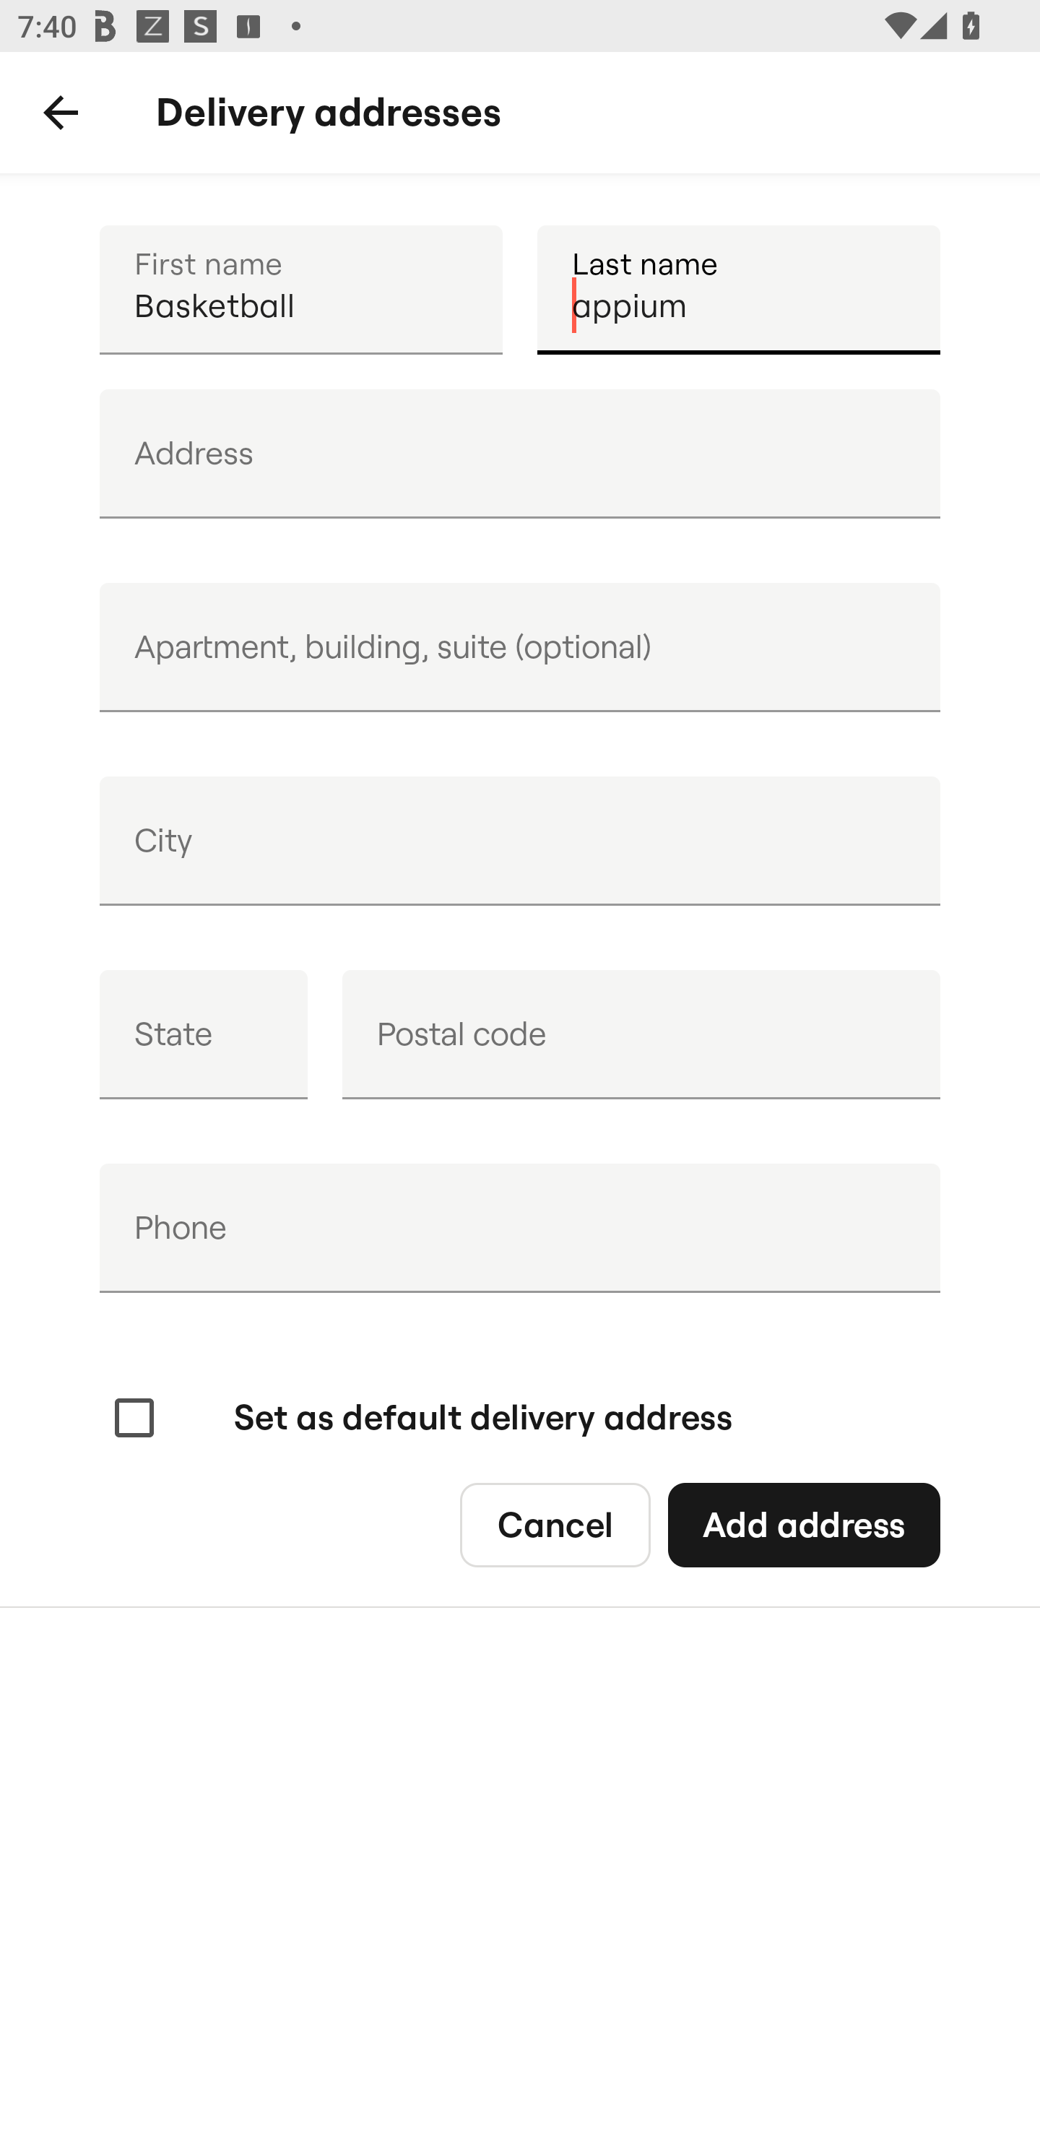 The image size is (1040, 2138). I want to click on Basketball, so click(300, 289).